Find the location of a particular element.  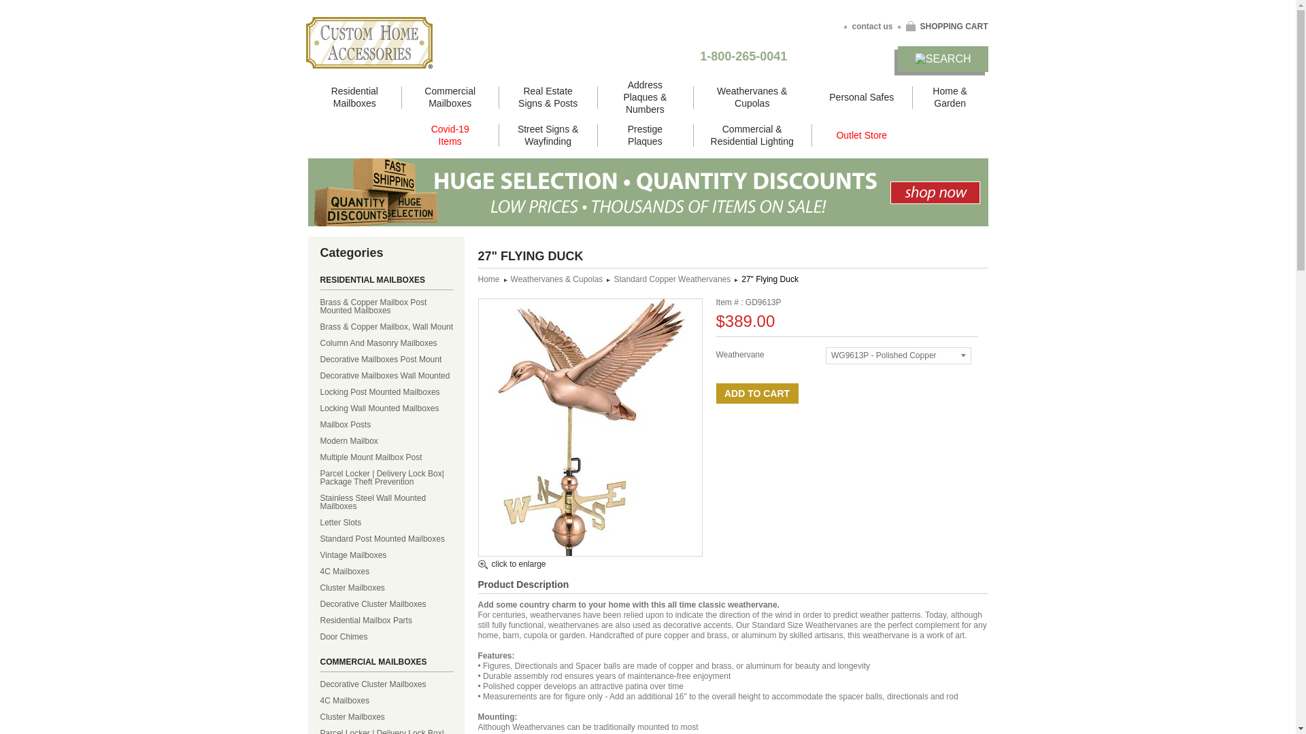

Commercial and Residential Lighting is located at coordinates (752, 135).